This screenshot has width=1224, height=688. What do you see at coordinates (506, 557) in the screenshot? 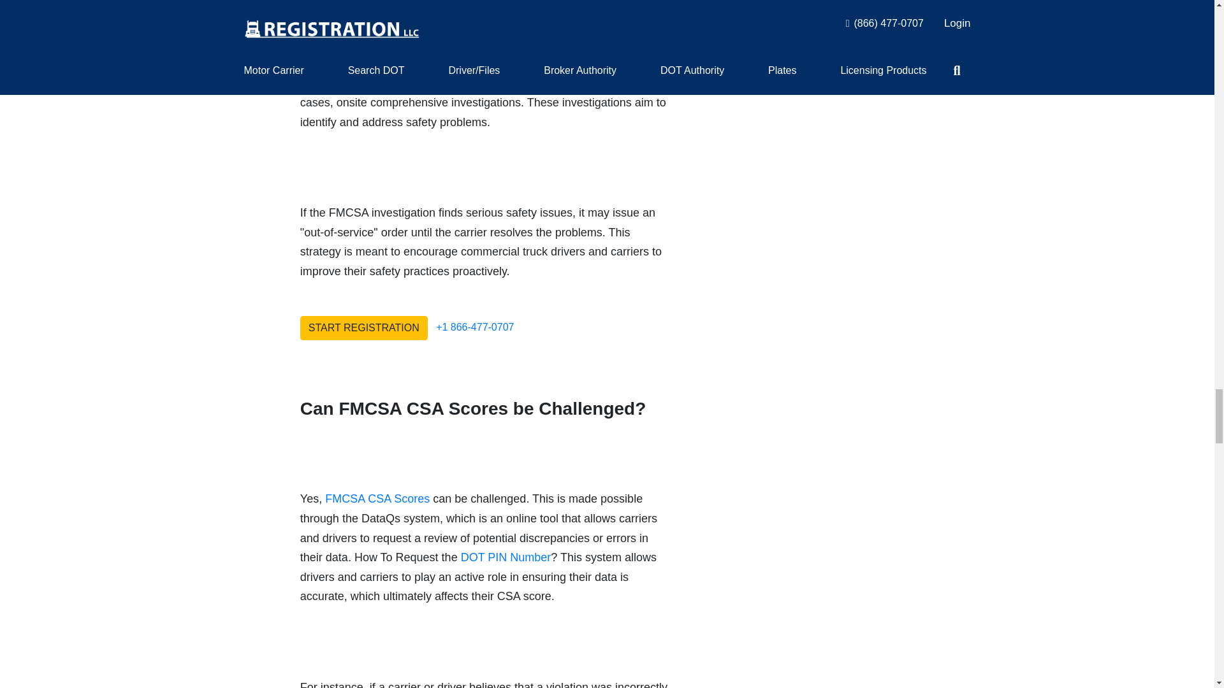
I see `DOT PIN Number` at bounding box center [506, 557].